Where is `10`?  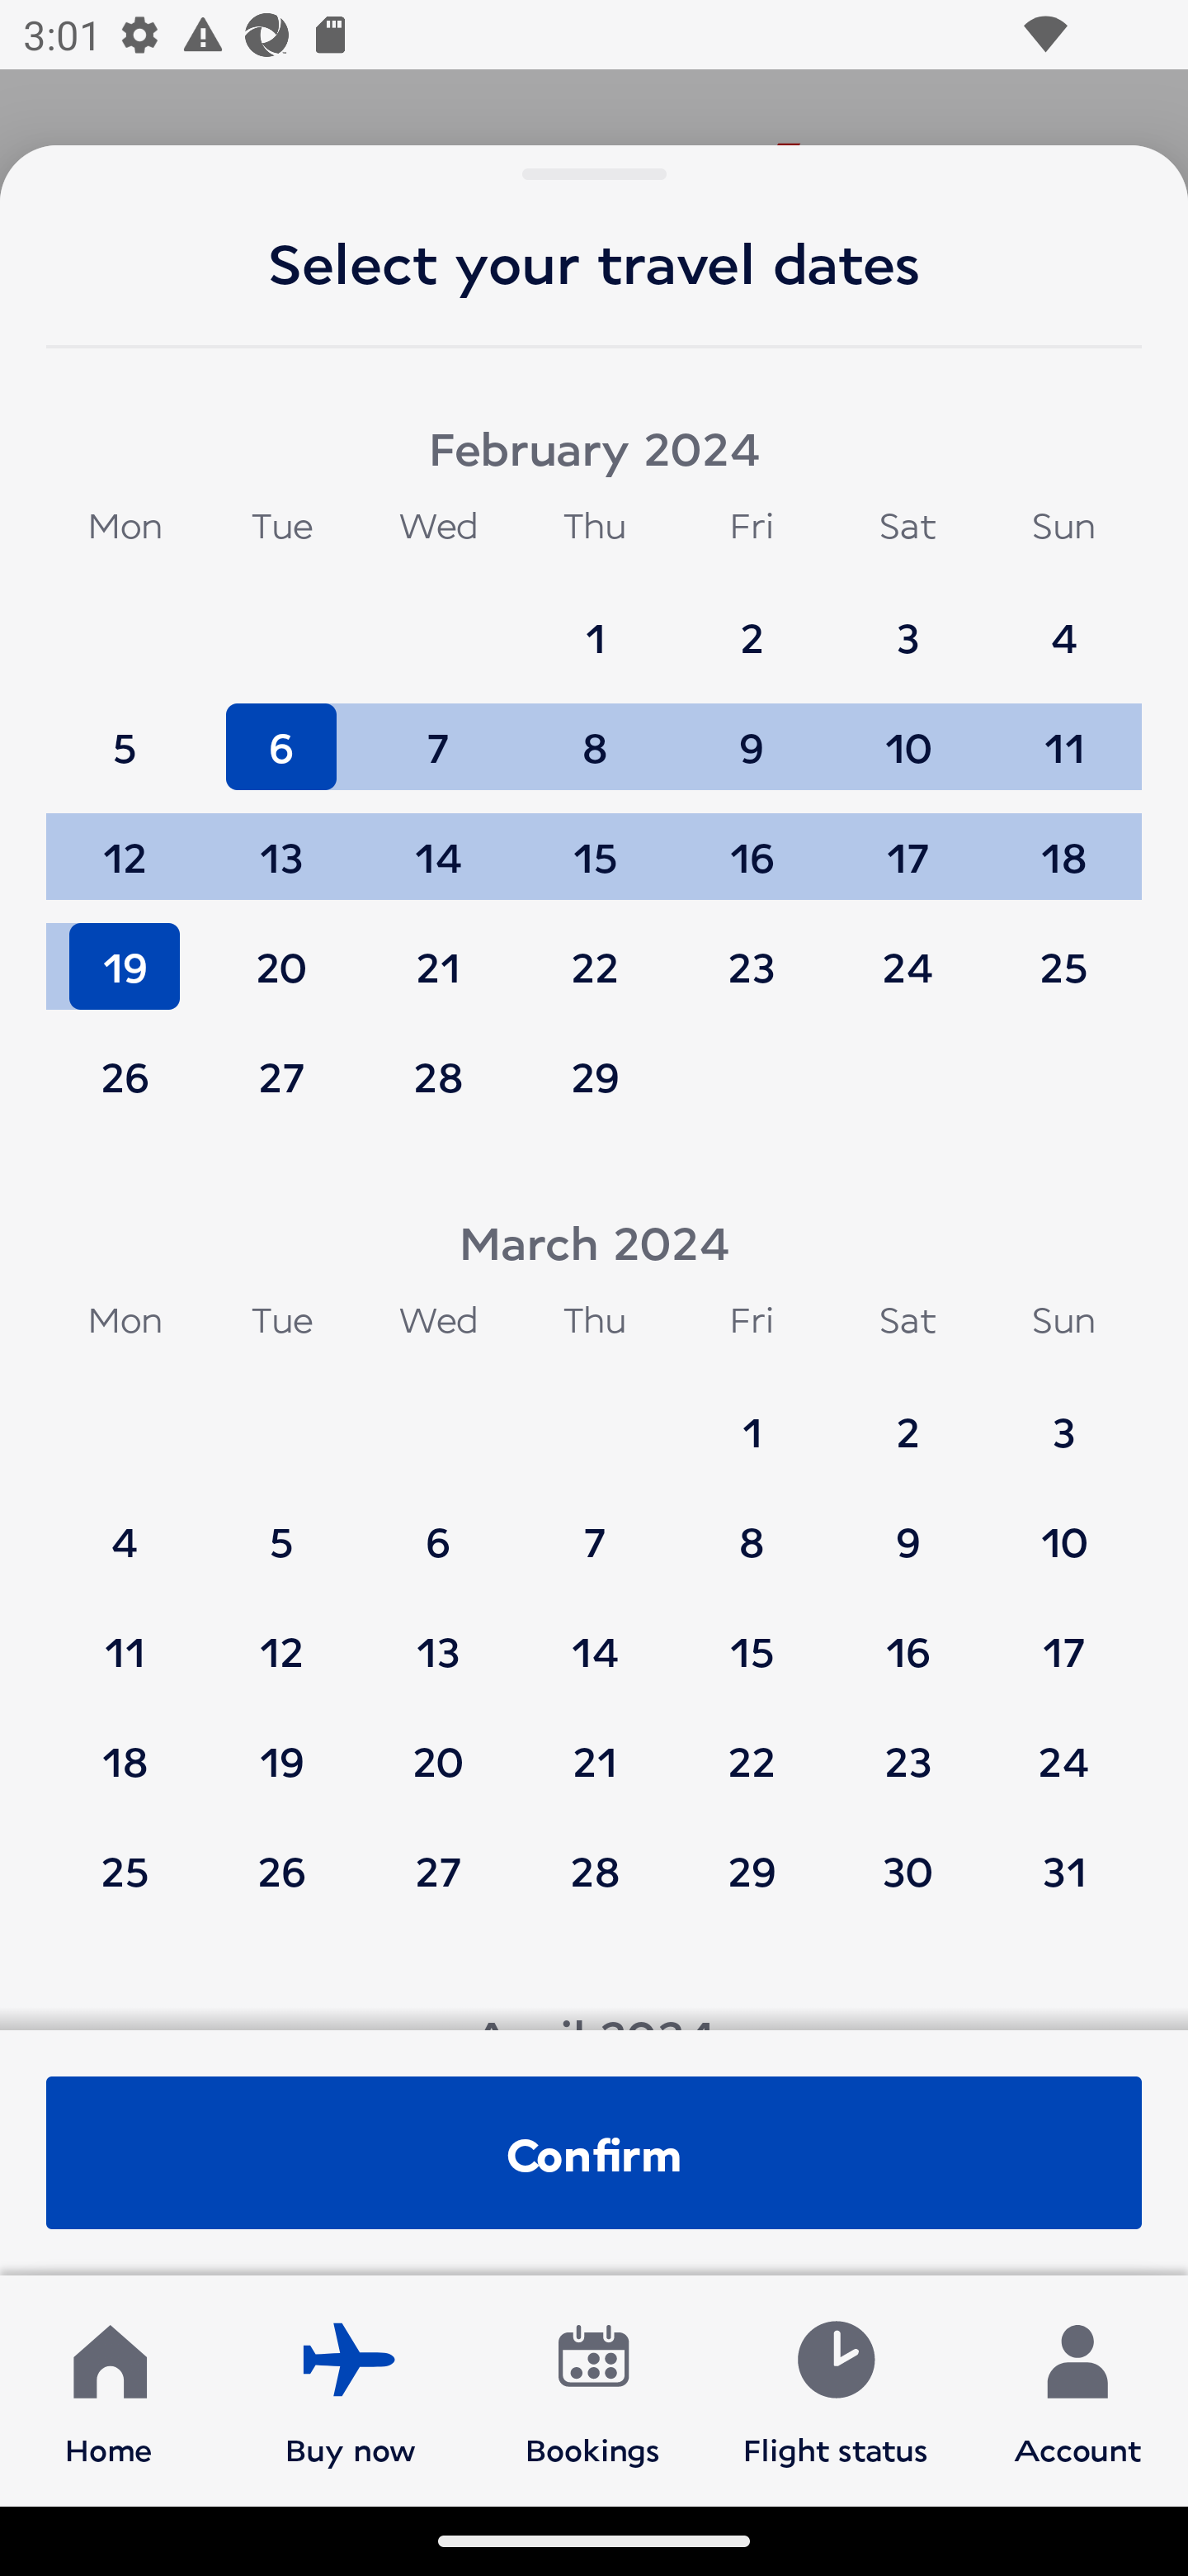 10 is located at coordinates (1063, 1526).